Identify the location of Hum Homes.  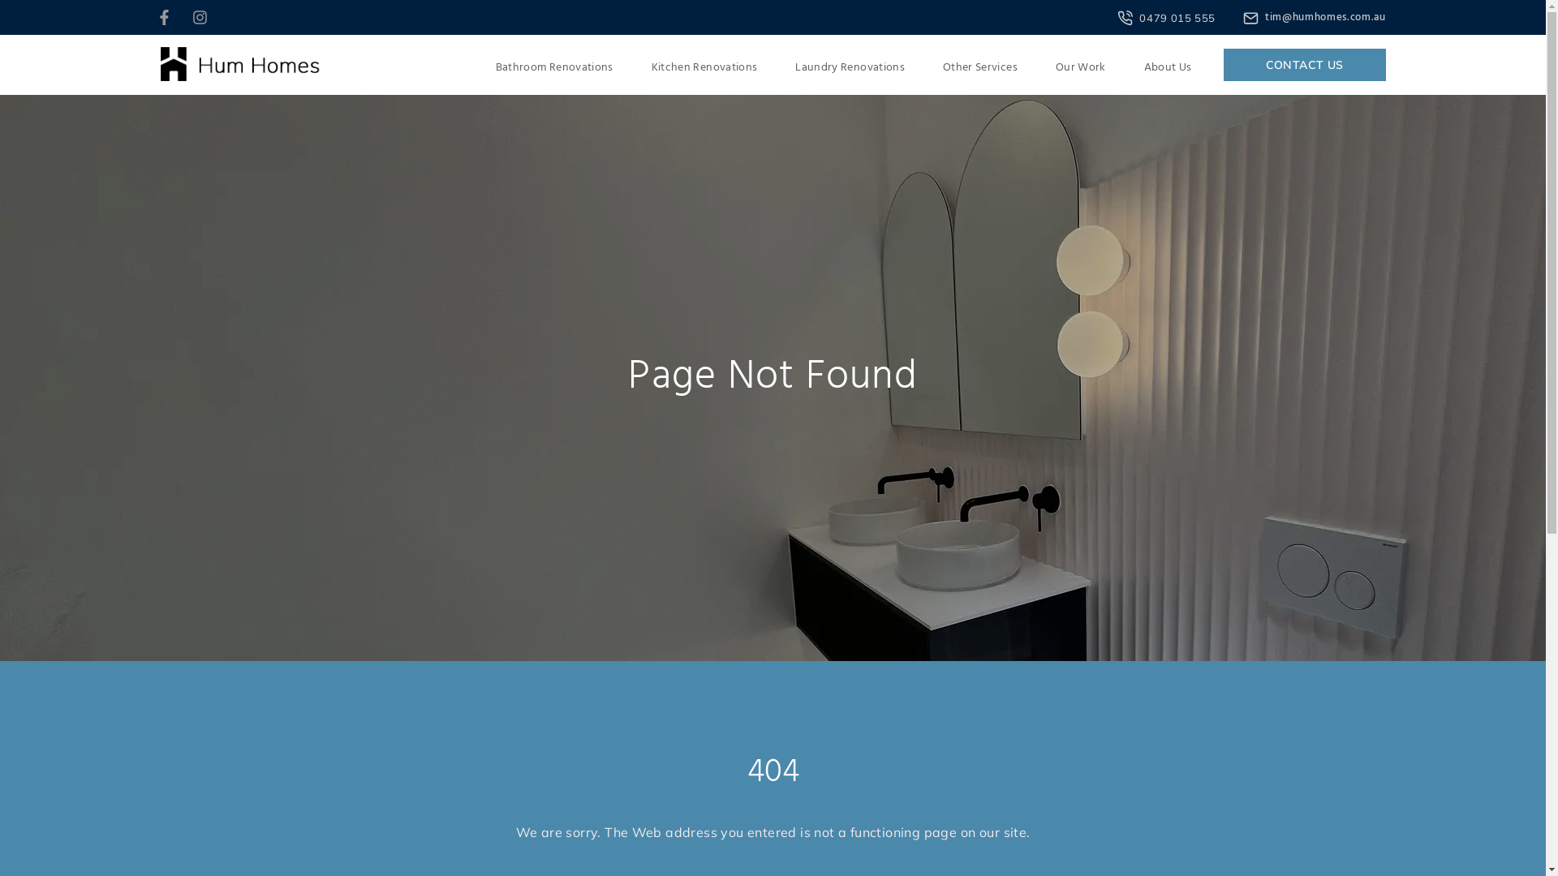
(240, 65).